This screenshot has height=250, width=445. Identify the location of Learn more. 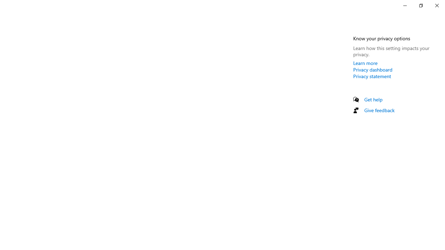
(365, 63).